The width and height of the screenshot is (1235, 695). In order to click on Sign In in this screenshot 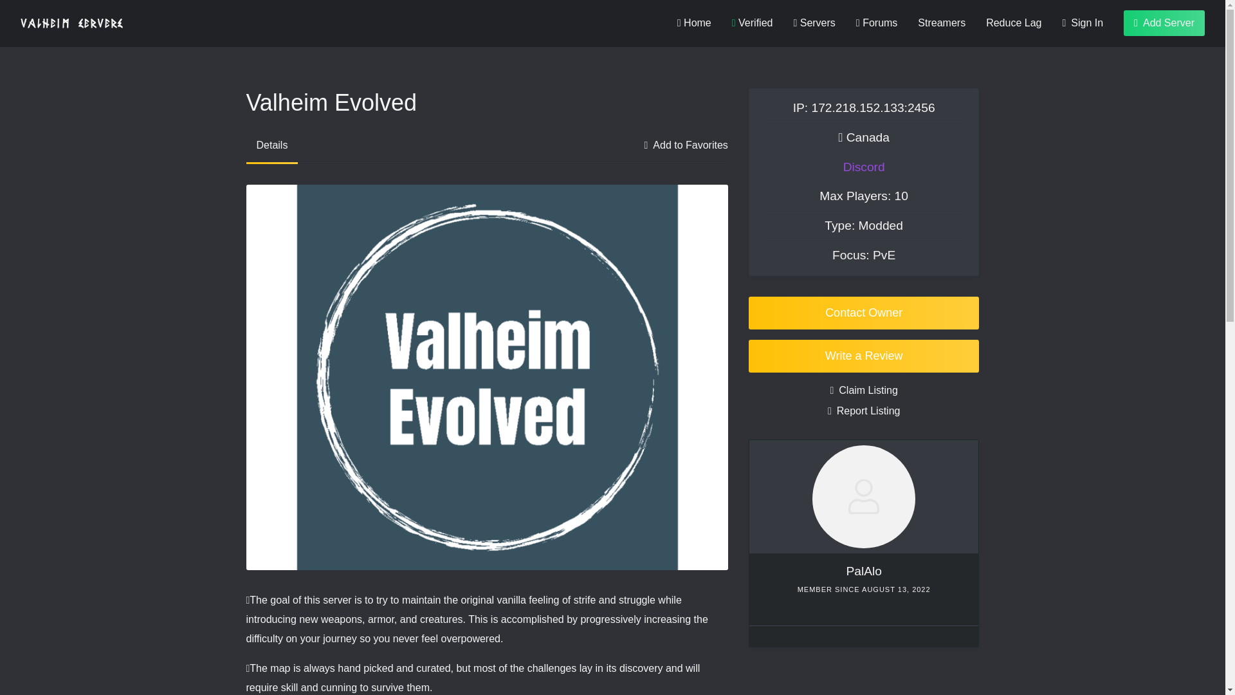, I will do `click(1082, 23)`.